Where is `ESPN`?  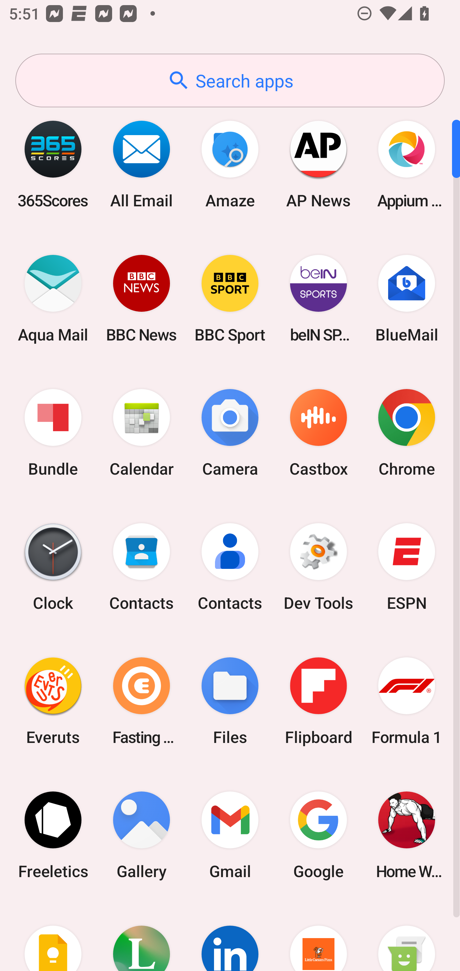 ESPN is located at coordinates (407, 567).